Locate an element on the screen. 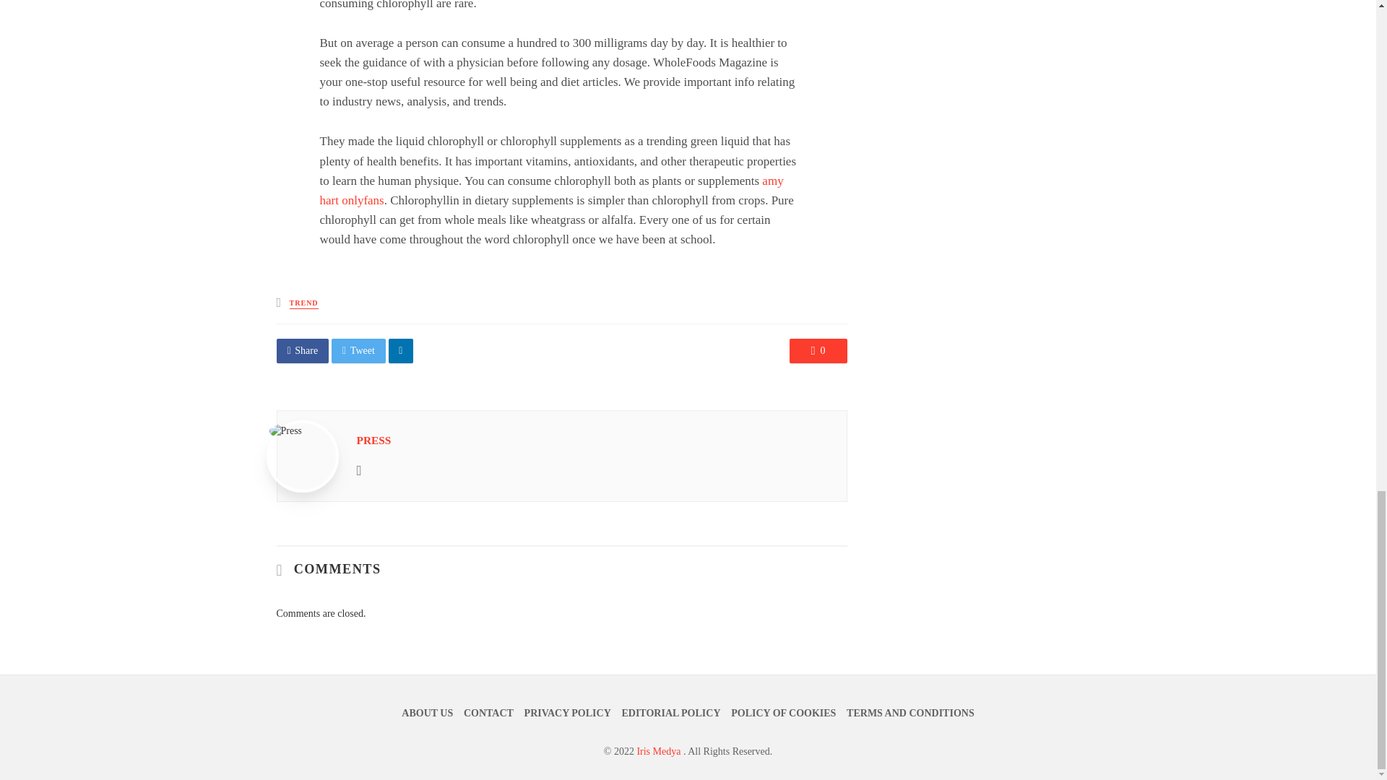 The height and width of the screenshot is (780, 1387). 0 is located at coordinates (818, 351).